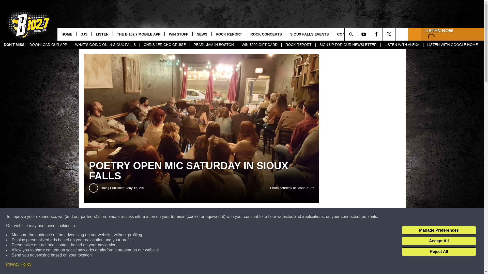 The height and width of the screenshot is (274, 488). Describe the element at coordinates (439, 230) in the screenshot. I see `Manage Preferences` at that location.